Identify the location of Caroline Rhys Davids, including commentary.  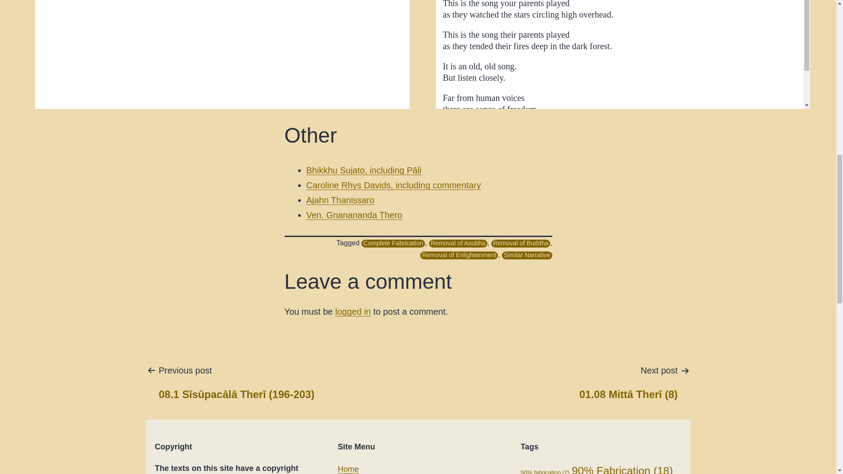
(394, 185).